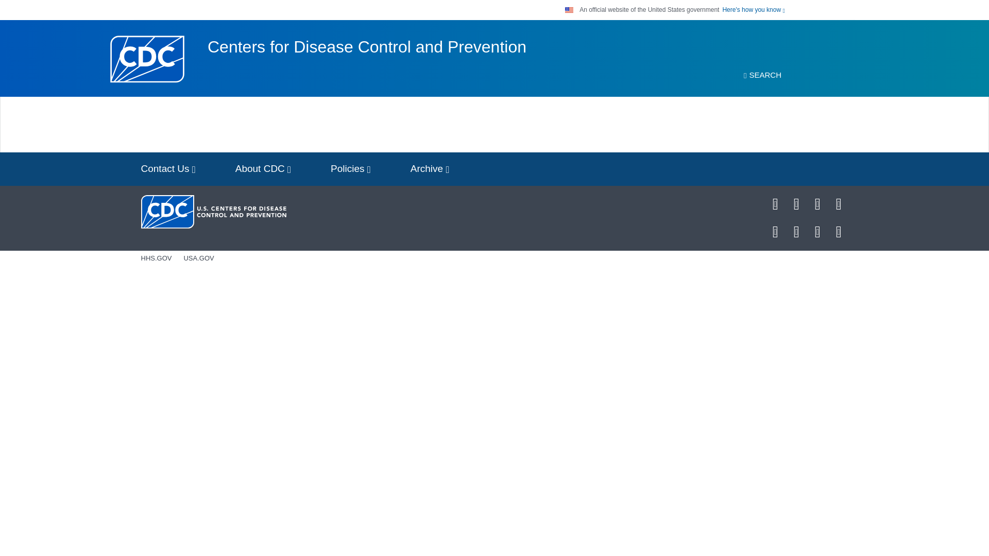 The image size is (989, 556). Describe the element at coordinates (350, 169) in the screenshot. I see `Policies` at that location.